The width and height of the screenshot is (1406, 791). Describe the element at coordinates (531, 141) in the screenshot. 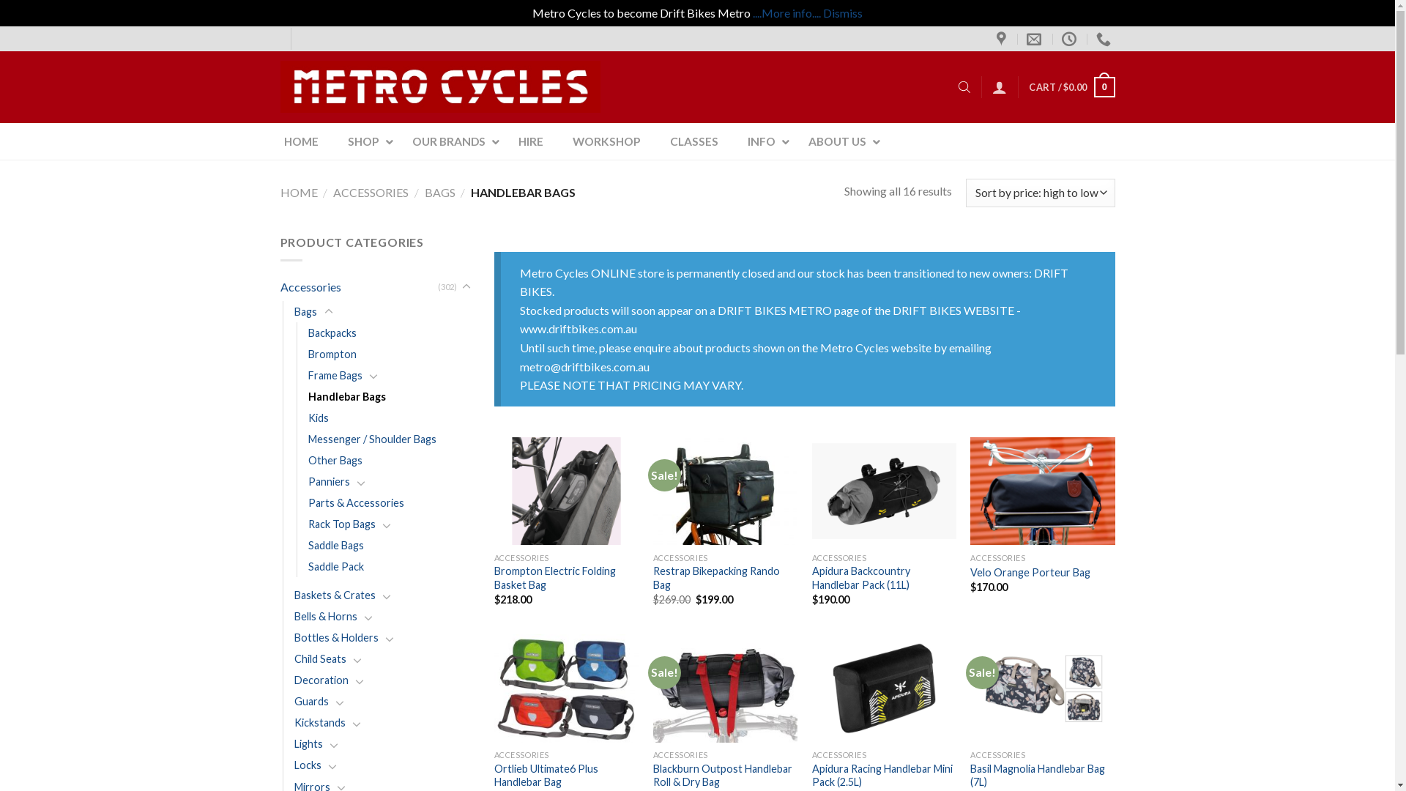

I see `HIRE` at that location.